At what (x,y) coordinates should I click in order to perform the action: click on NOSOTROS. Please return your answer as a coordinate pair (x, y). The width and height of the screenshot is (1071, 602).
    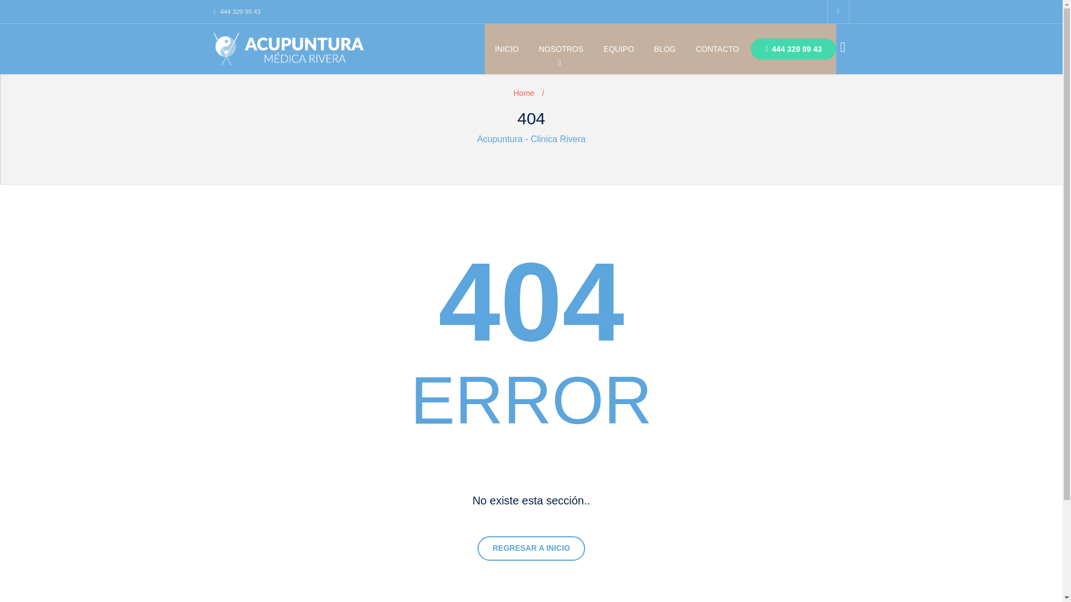
    Looking at the image, I should click on (561, 49).